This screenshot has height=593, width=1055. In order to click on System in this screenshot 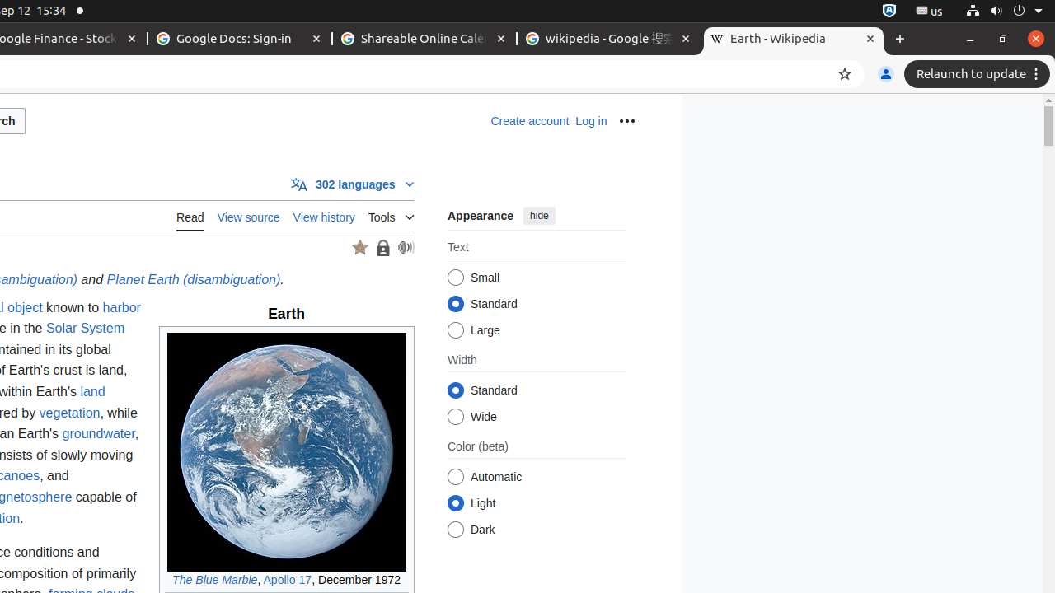, I will do `click(1004, 12)`.